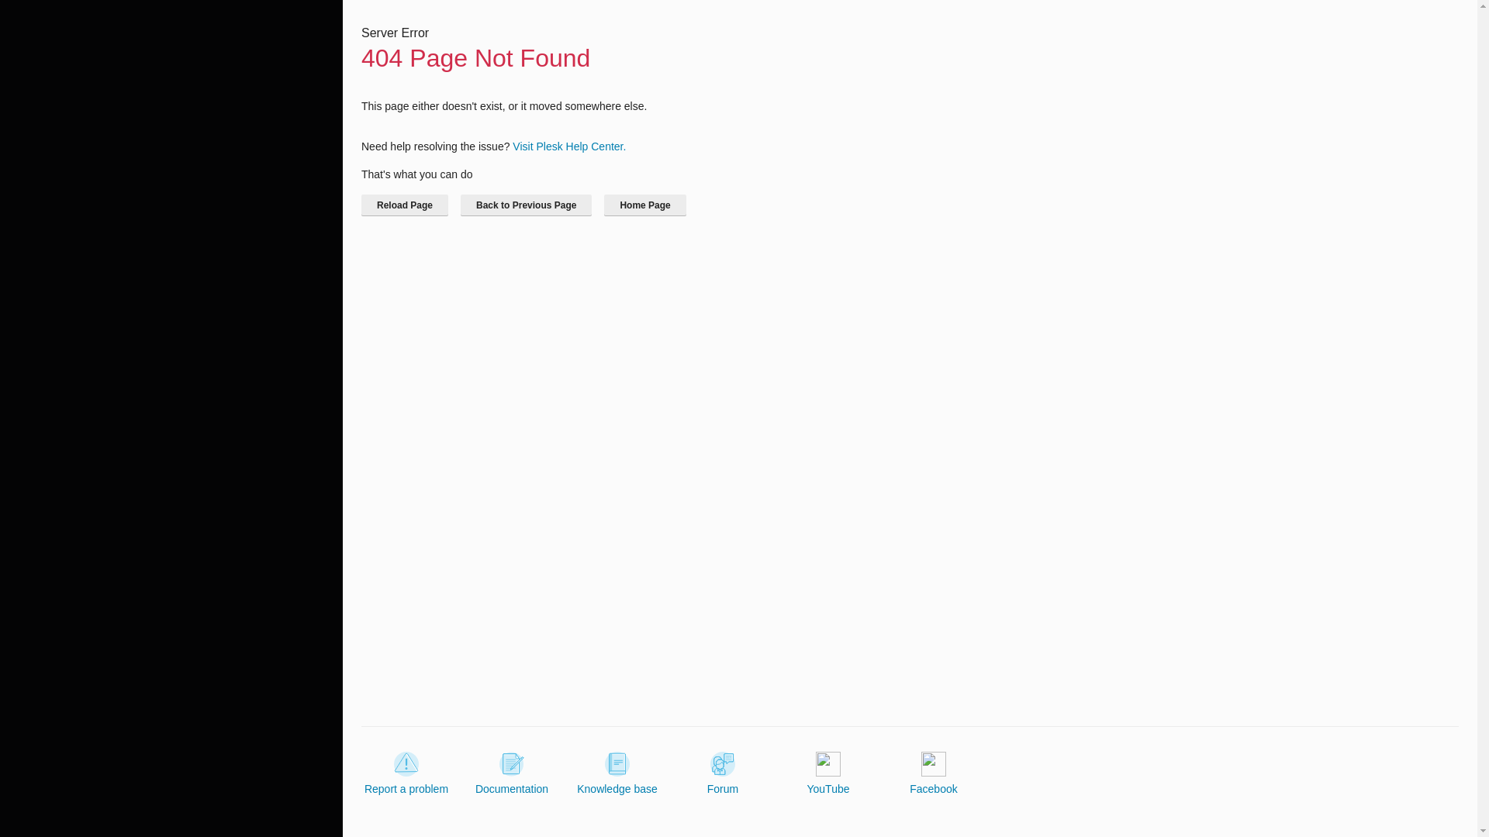 The height and width of the screenshot is (837, 1489). Describe the element at coordinates (617, 773) in the screenshot. I see `Knowledge base` at that location.